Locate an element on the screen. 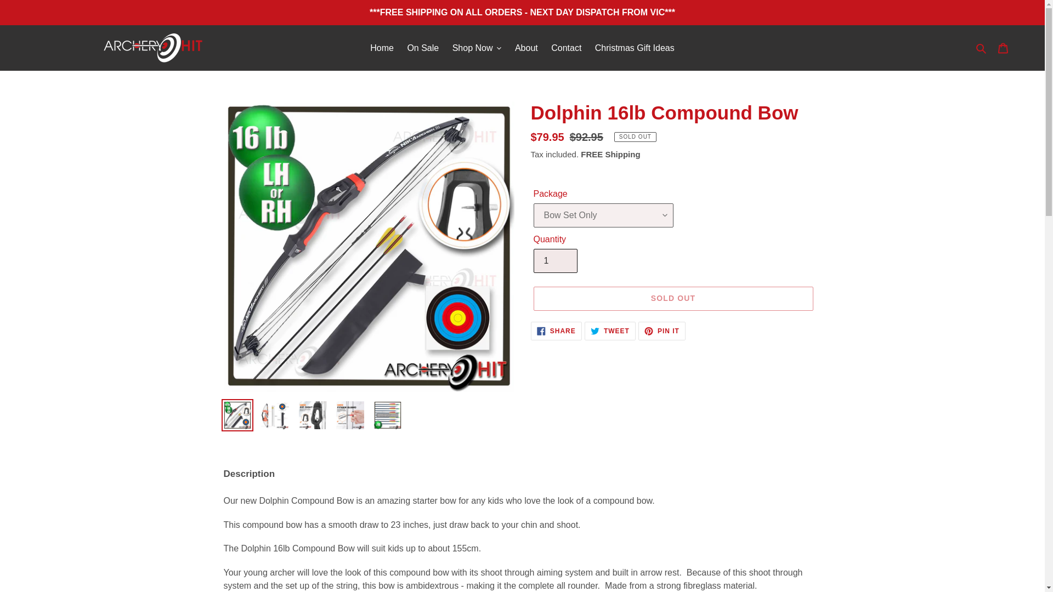 The width and height of the screenshot is (1053, 592). Cart is located at coordinates (1003, 48).